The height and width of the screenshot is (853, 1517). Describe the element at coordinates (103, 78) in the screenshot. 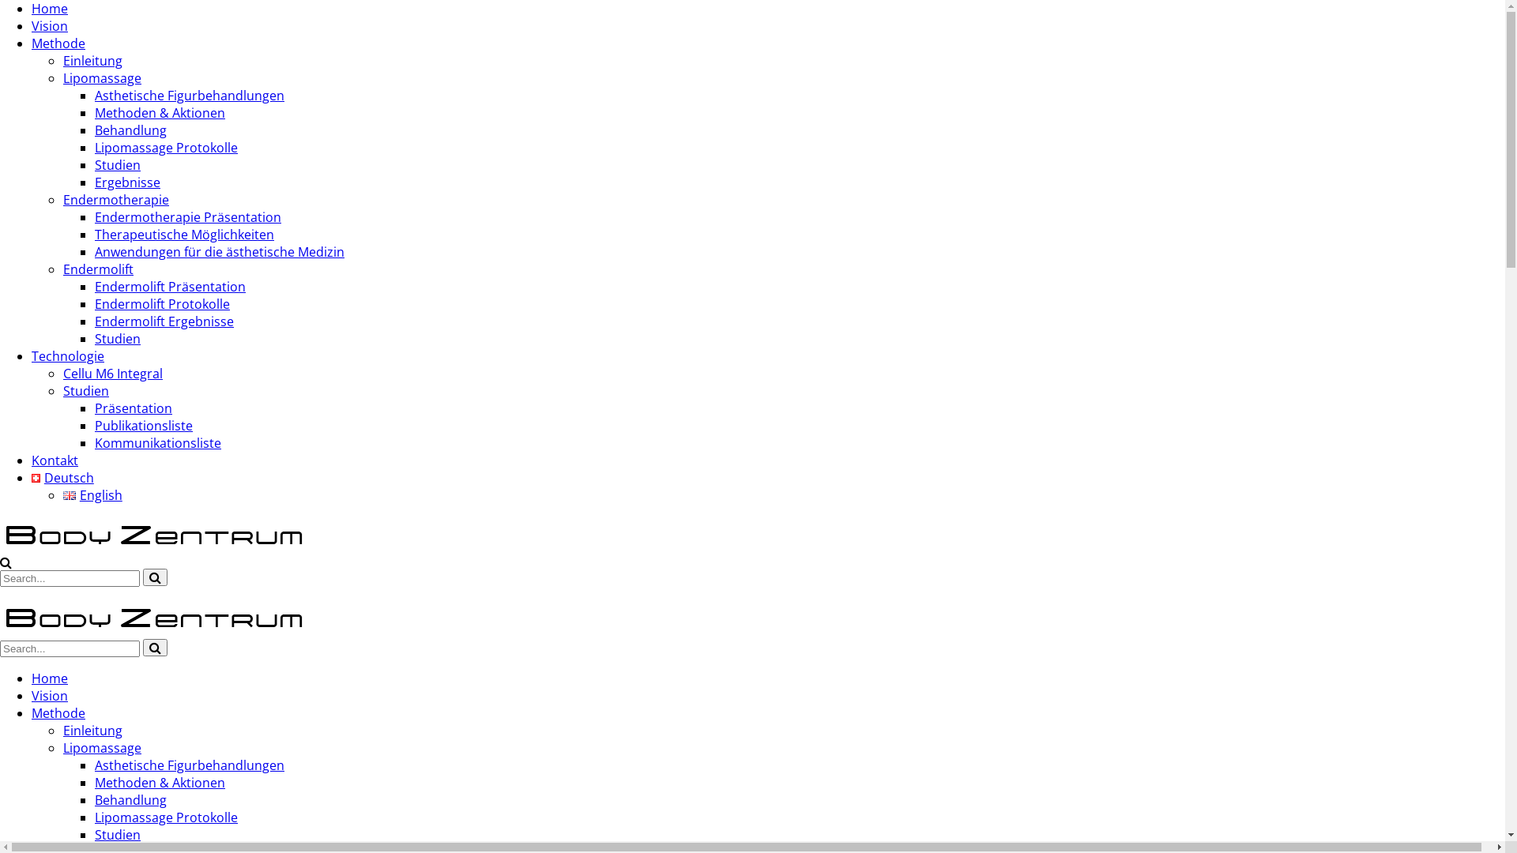

I see `Lipomassage` at that location.